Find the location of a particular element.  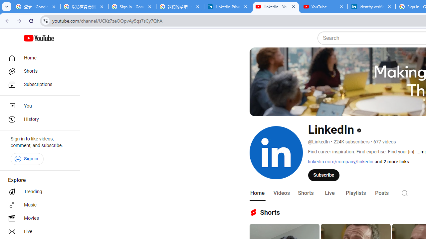

Reload is located at coordinates (31, 21).